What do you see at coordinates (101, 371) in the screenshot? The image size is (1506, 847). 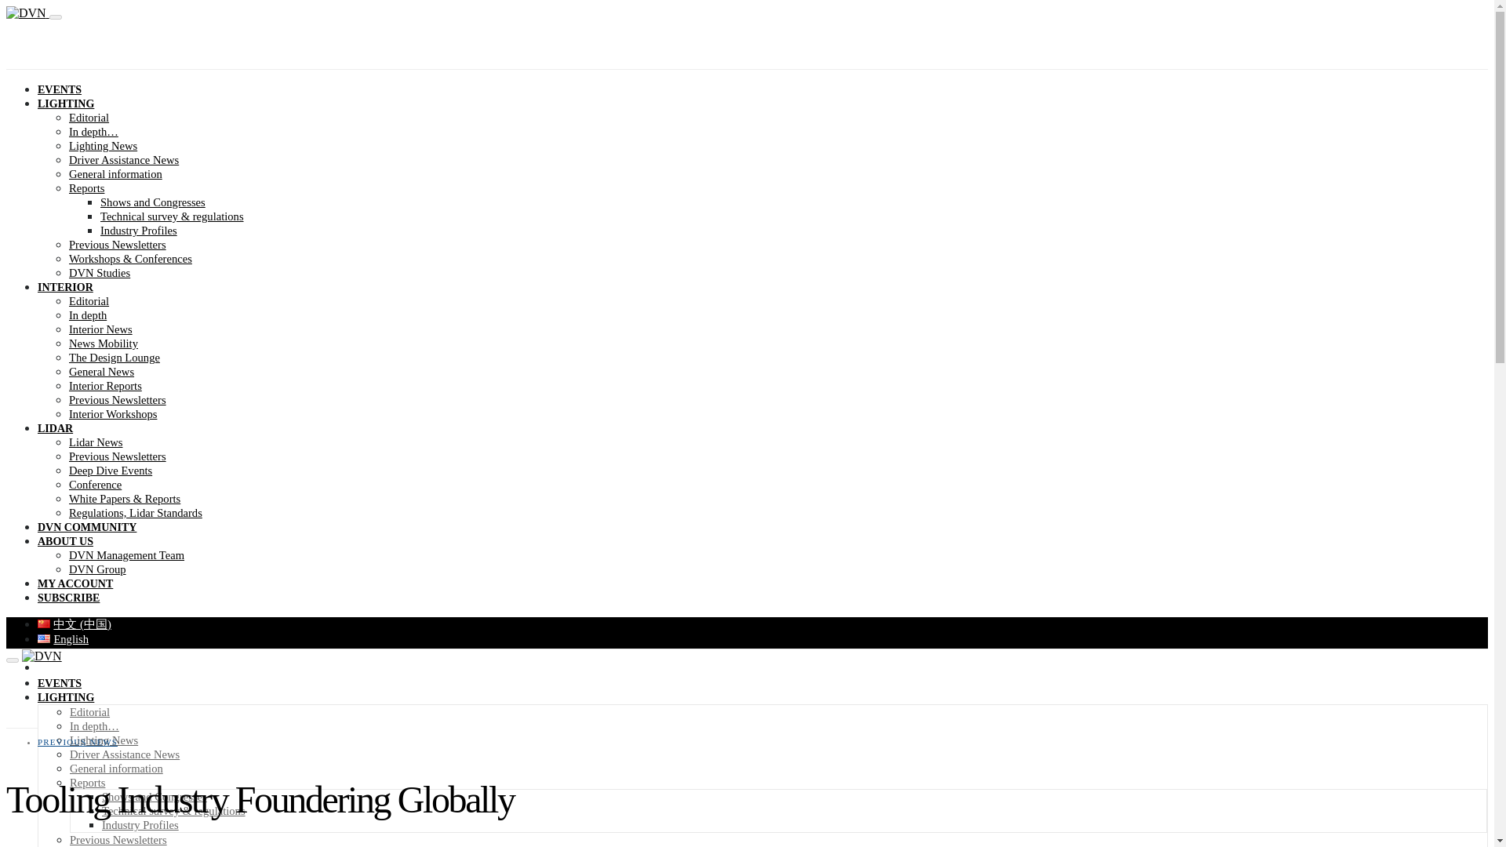 I see `General News` at bounding box center [101, 371].